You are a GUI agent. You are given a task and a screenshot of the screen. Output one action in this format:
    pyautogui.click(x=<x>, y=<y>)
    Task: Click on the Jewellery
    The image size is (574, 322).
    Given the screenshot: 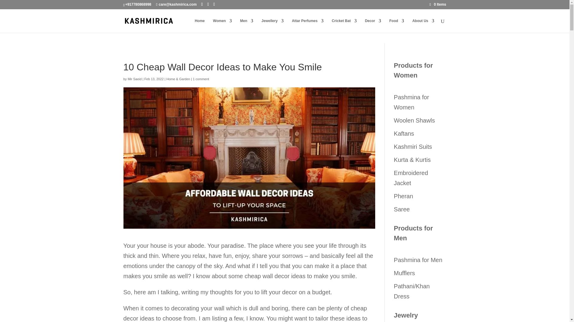 What is the action you would take?
    pyautogui.click(x=273, y=26)
    